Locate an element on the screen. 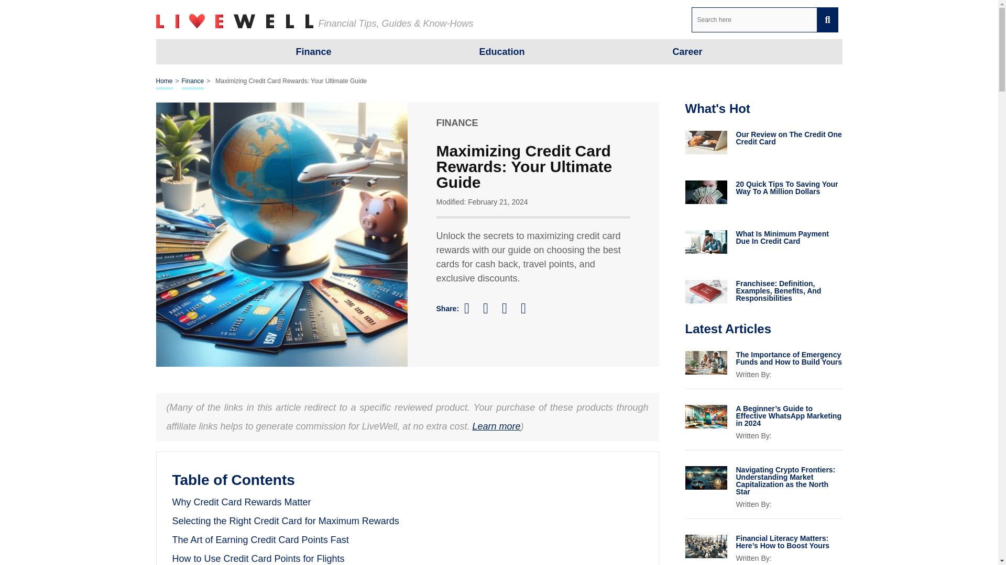  How to Use Credit Card Points for Flights is located at coordinates (258, 559).